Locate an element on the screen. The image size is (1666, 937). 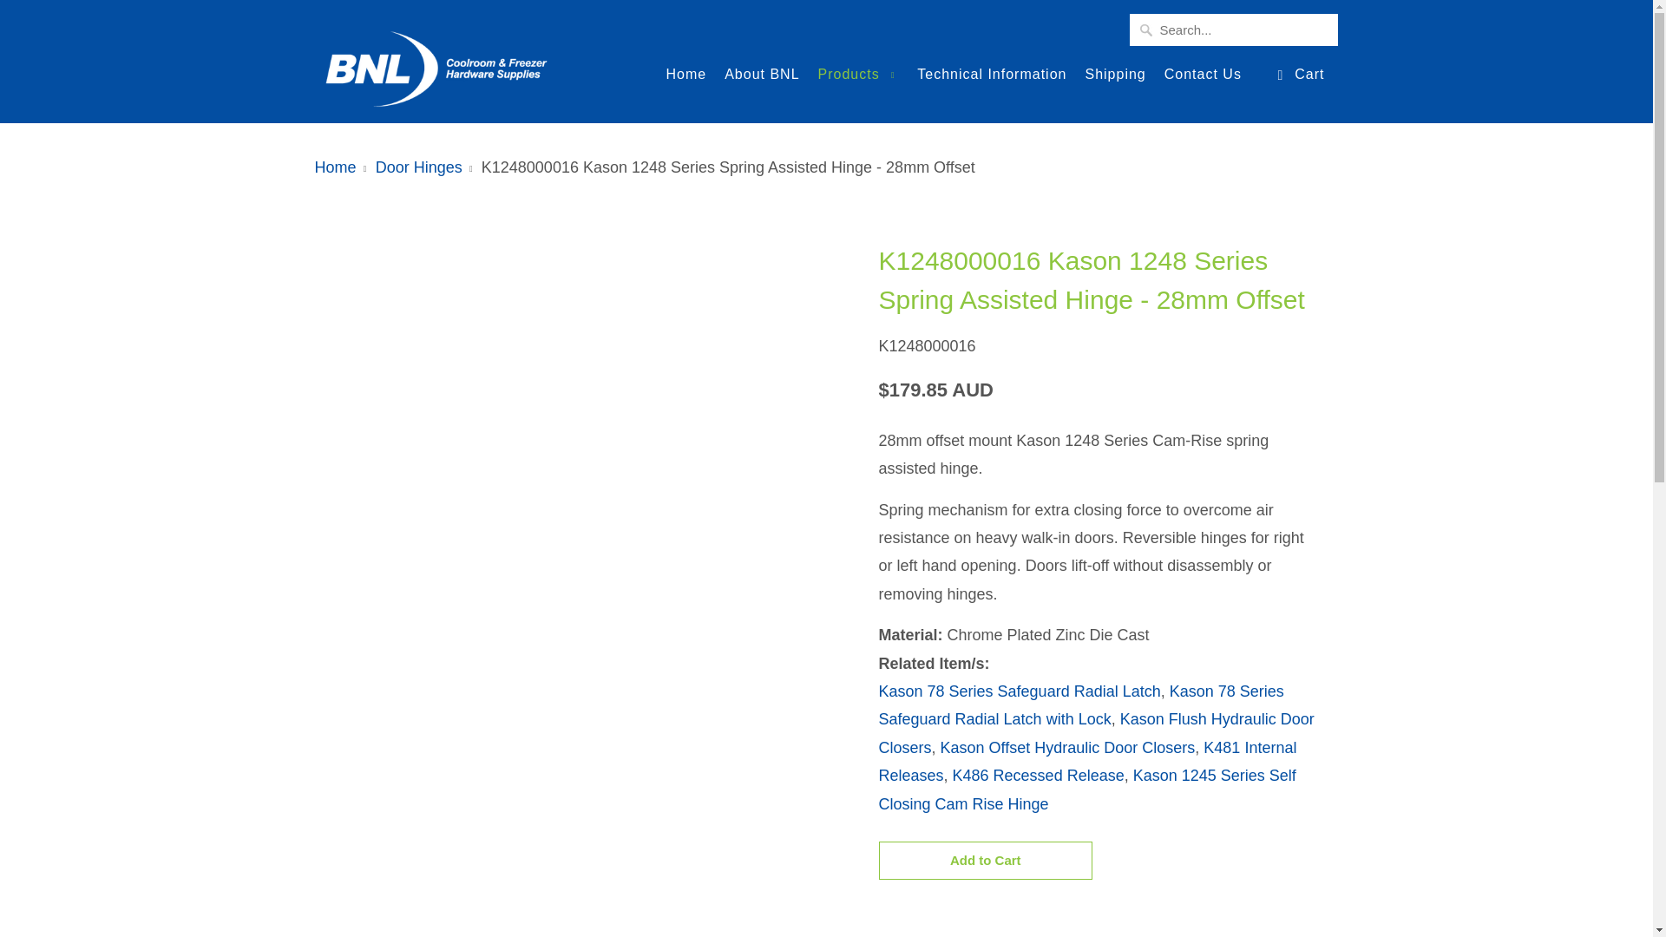
BNL Supply is located at coordinates (436, 61).